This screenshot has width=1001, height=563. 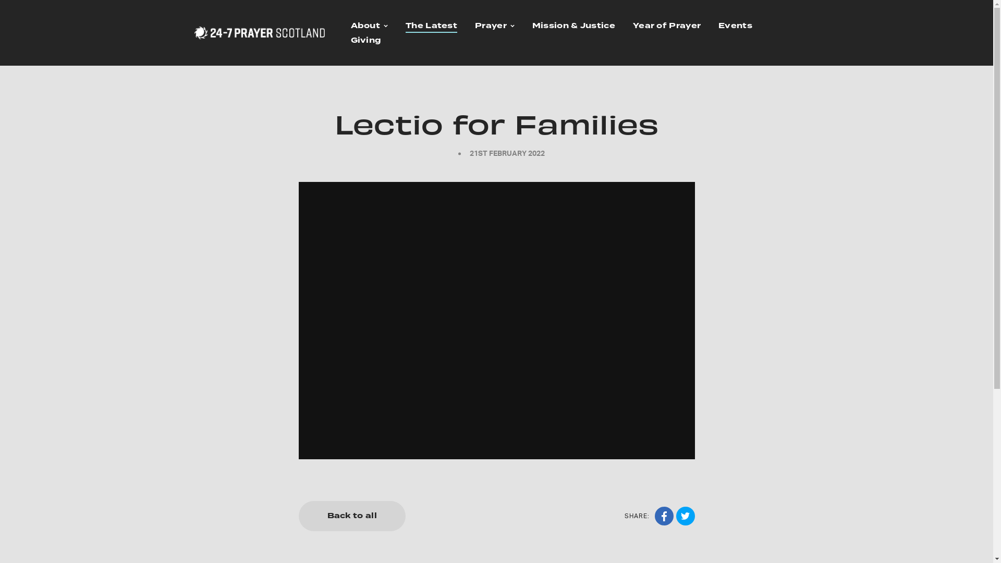 What do you see at coordinates (735, 26) in the screenshot?
I see `Events` at bounding box center [735, 26].